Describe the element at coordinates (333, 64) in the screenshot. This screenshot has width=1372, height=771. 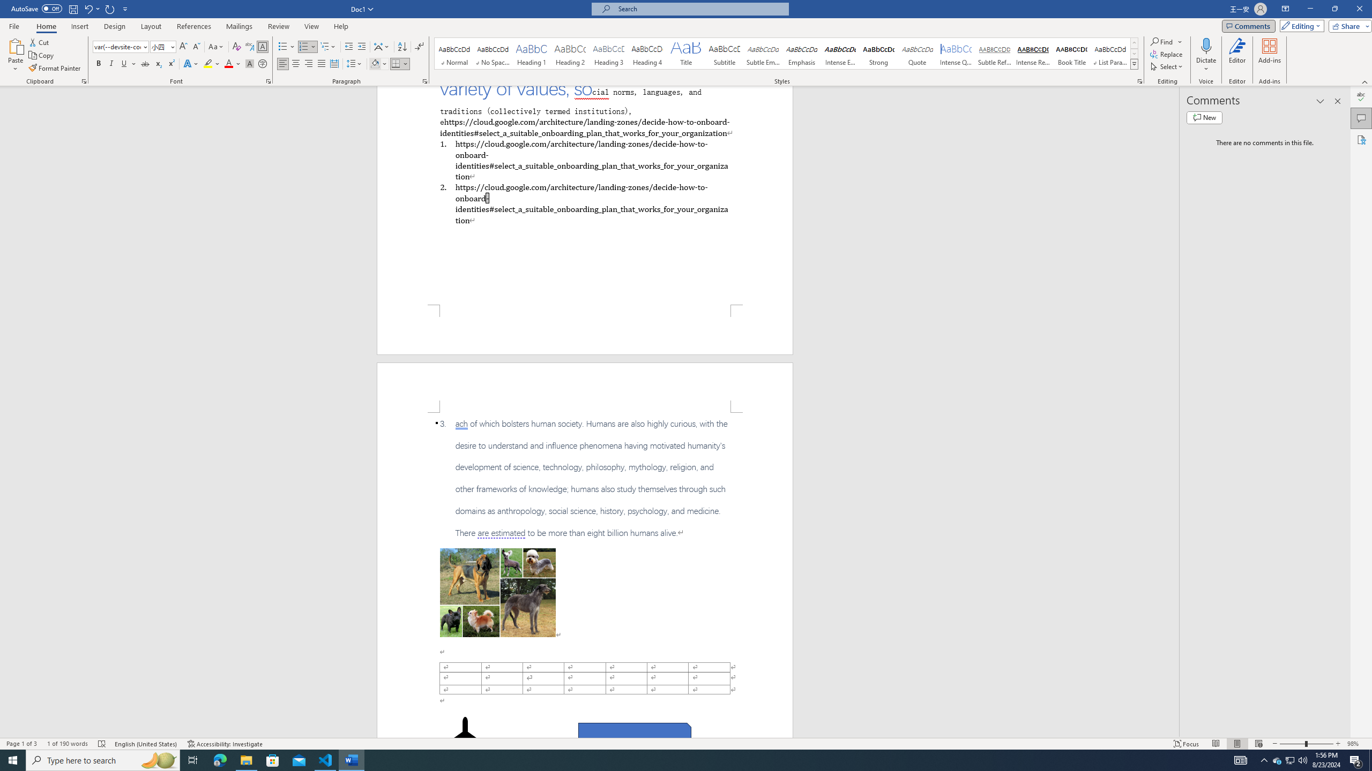
I see `Distributed` at that location.